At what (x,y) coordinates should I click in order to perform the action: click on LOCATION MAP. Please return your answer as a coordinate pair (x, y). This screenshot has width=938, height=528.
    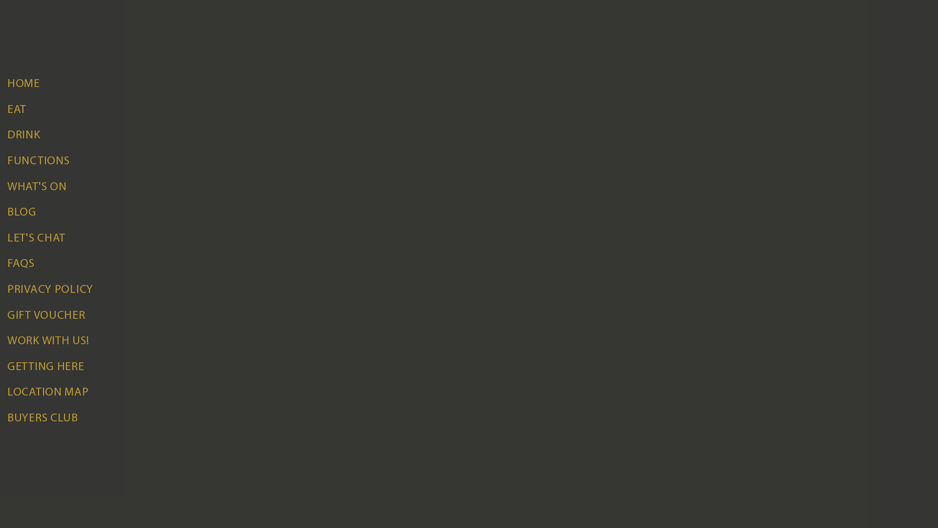
    Looking at the image, I should click on (469, 393).